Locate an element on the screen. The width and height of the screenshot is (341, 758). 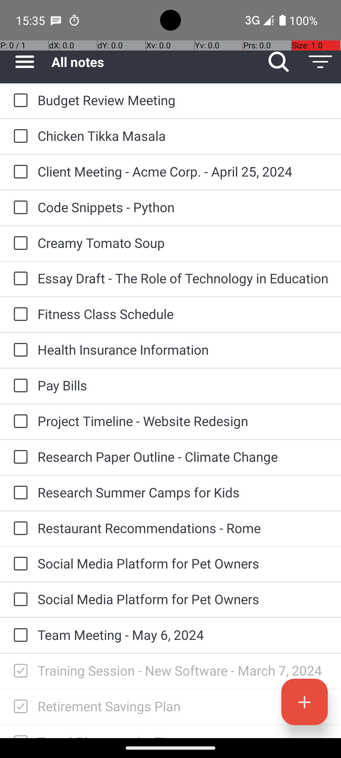
Training Session - New Software - March 7, 2024 is located at coordinates (183, 670).